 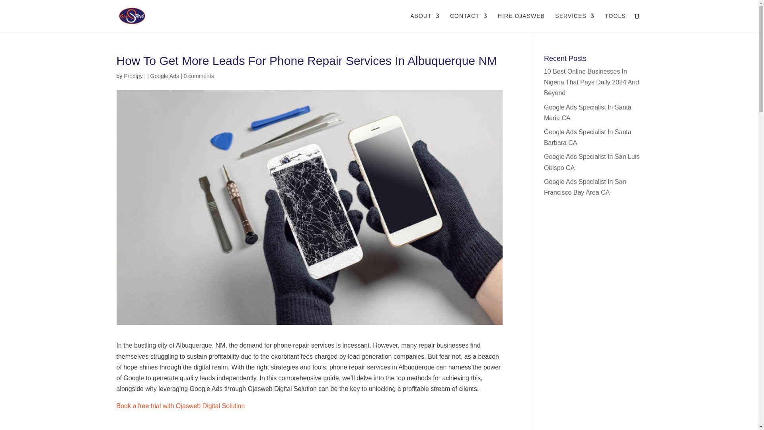 What do you see at coordinates (133, 76) in the screenshot?
I see `Posts by Prodigy` at bounding box center [133, 76].